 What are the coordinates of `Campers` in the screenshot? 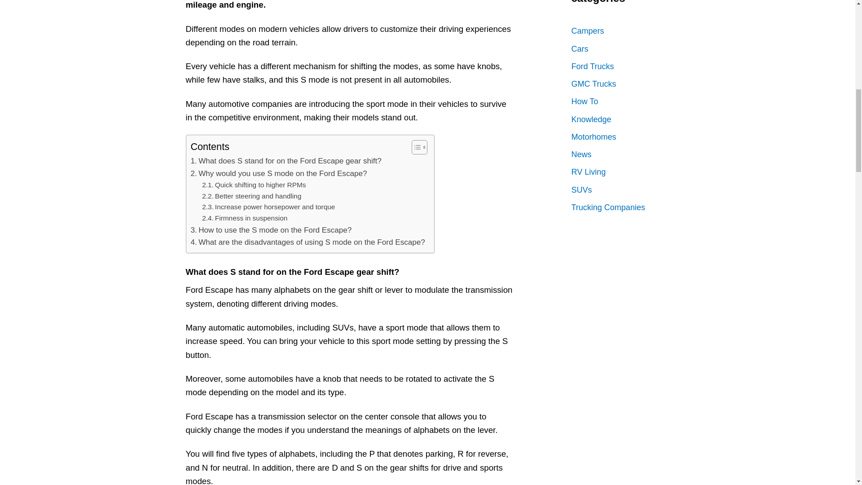 It's located at (629, 31).